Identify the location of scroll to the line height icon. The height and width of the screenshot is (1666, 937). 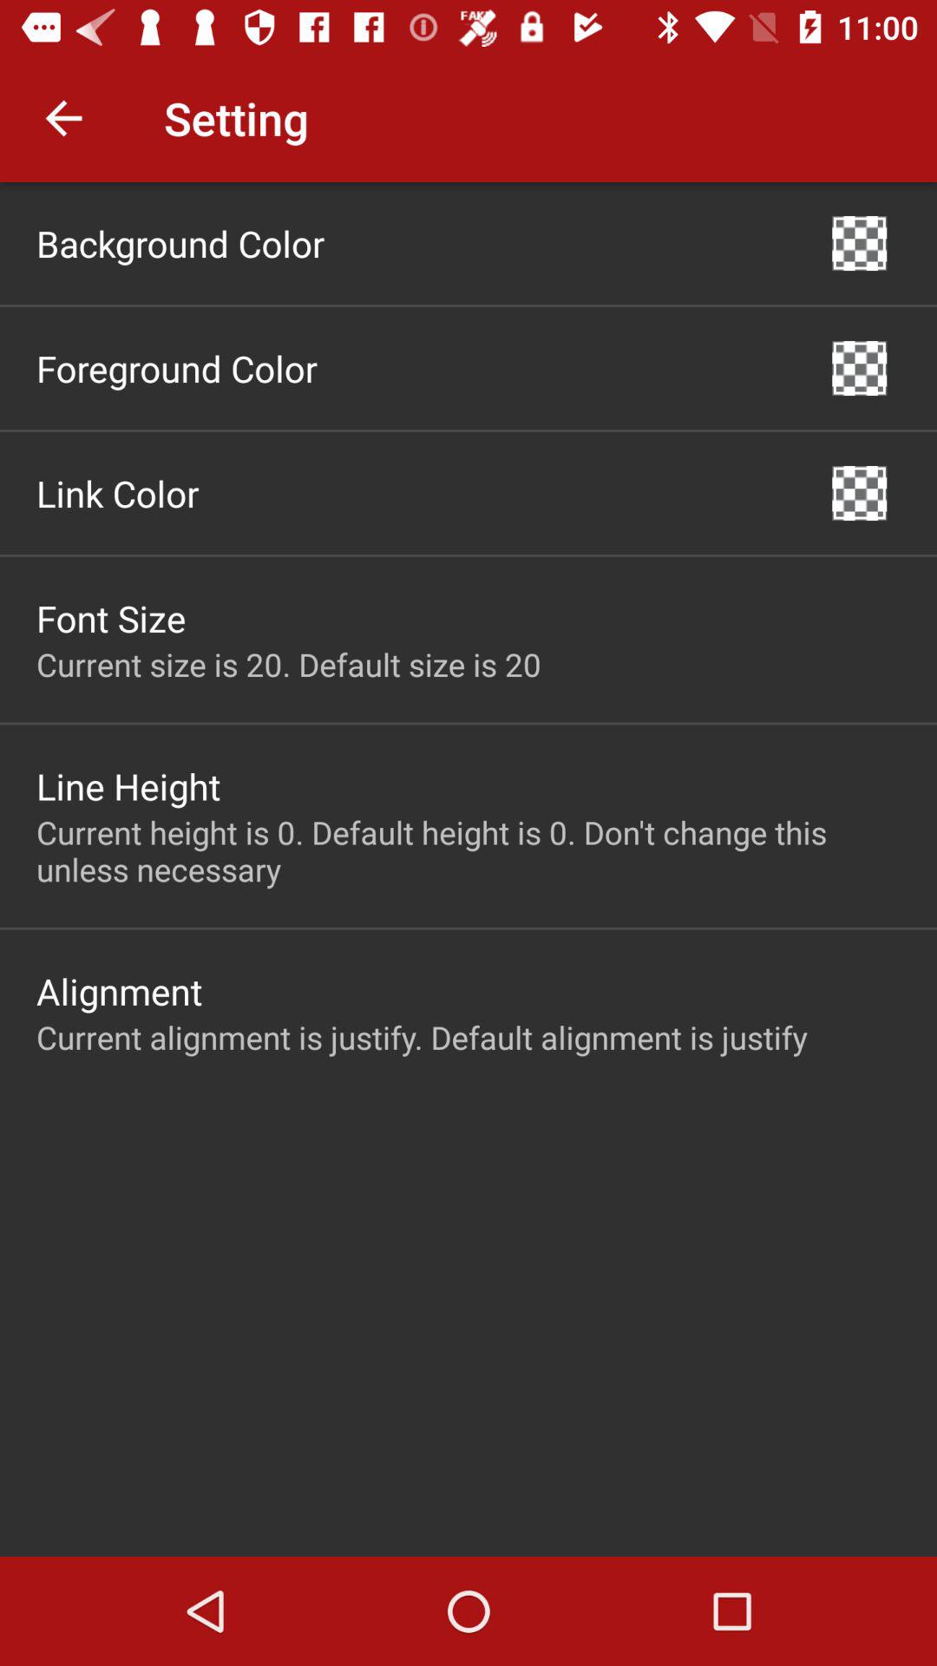
(128, 786).